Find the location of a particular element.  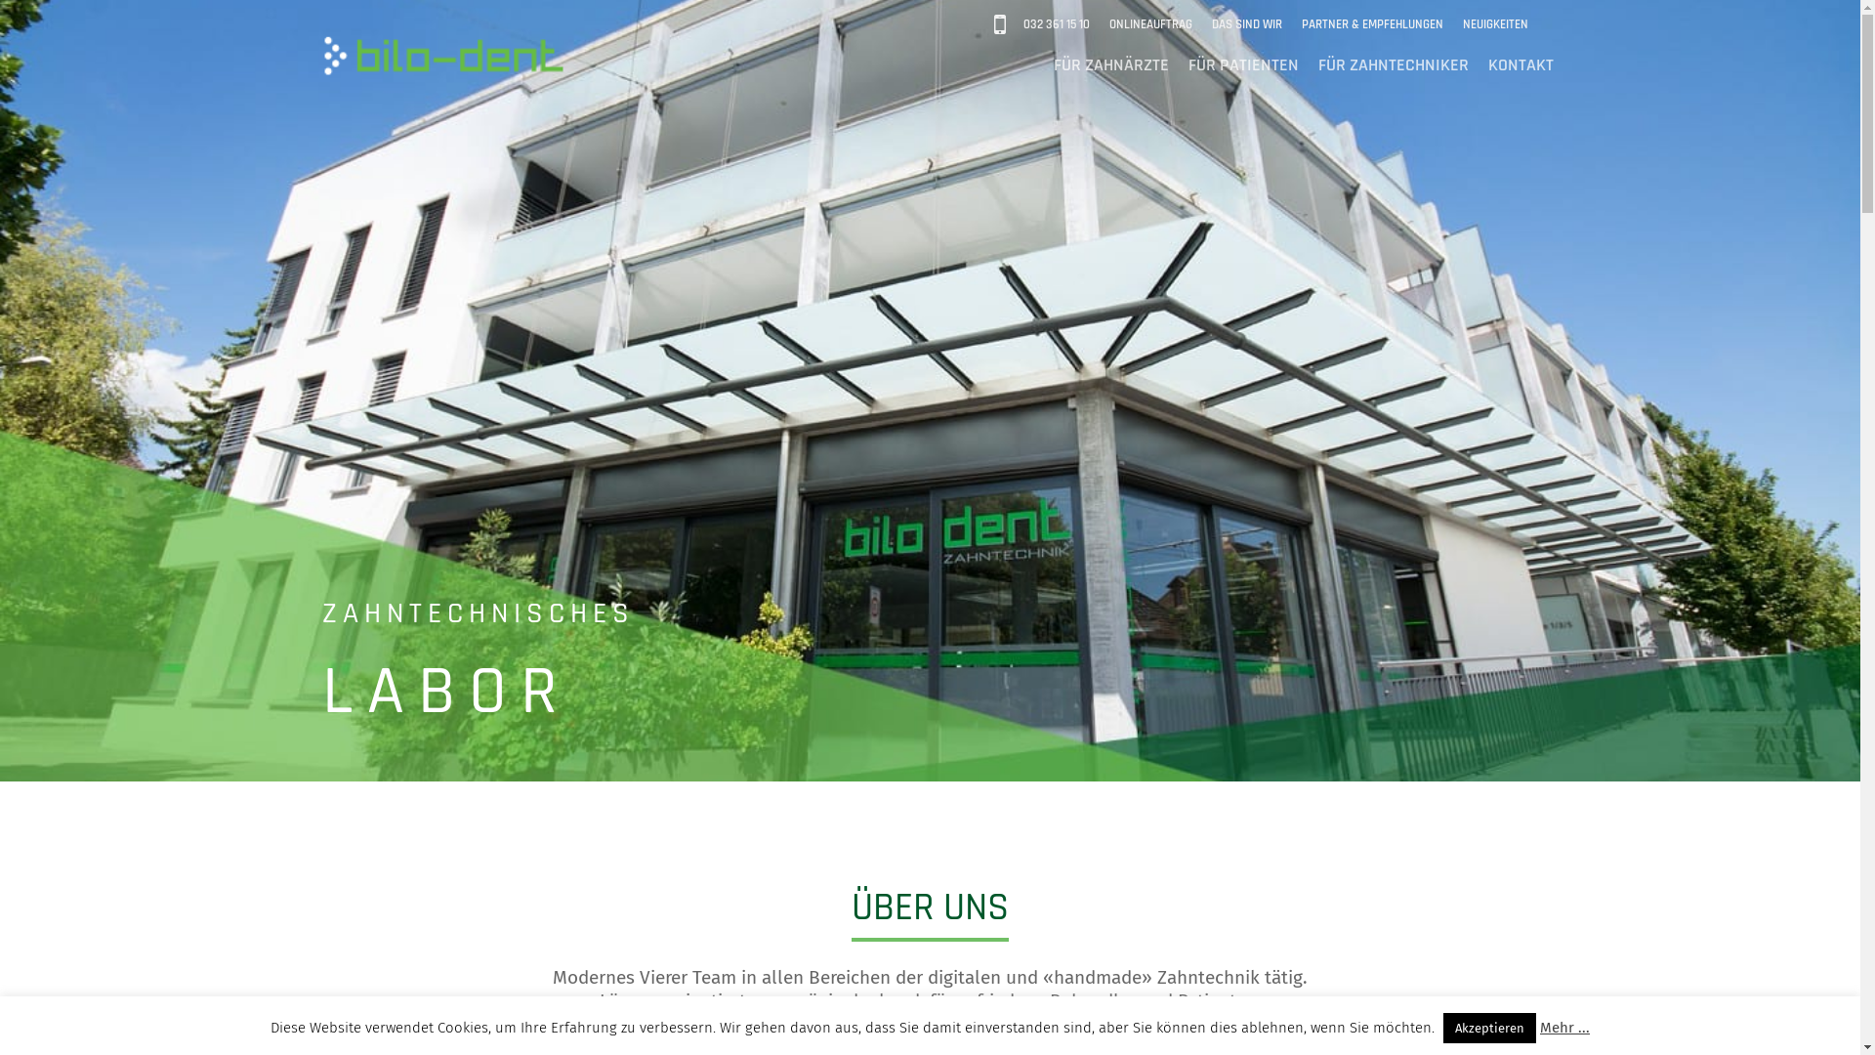

032 361 15 10 is located at coordinates (1057, 25).